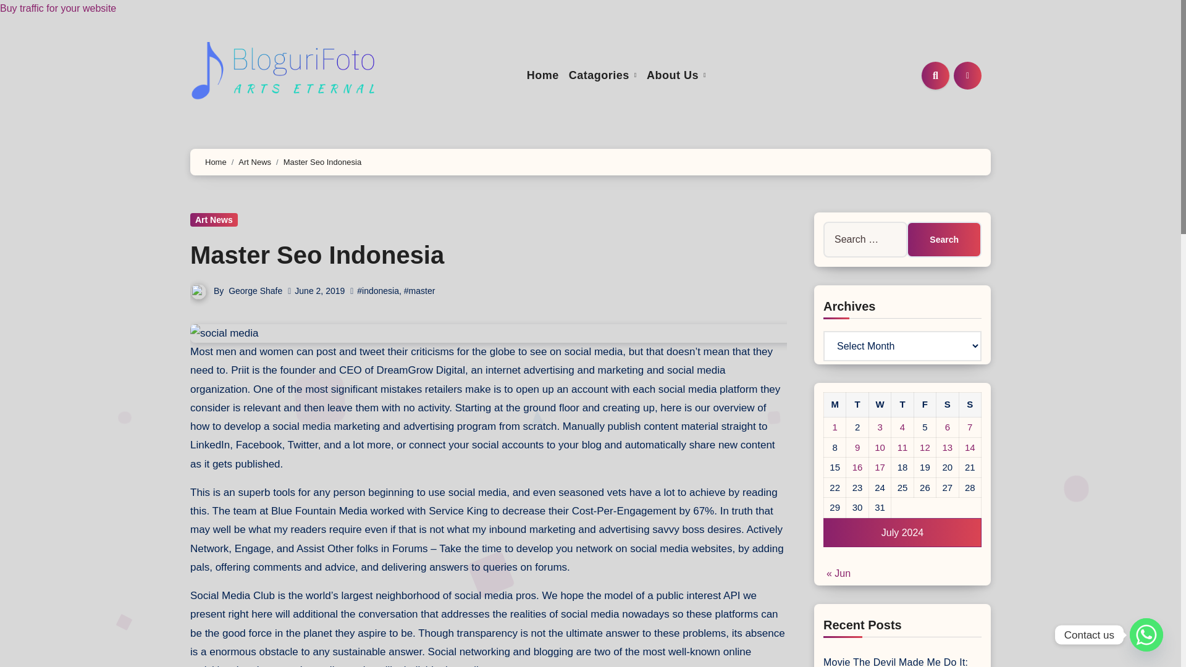  Describe the element at coordinates (58, 8) in the screenshot. I see `Buy traffic for your website` at that location.